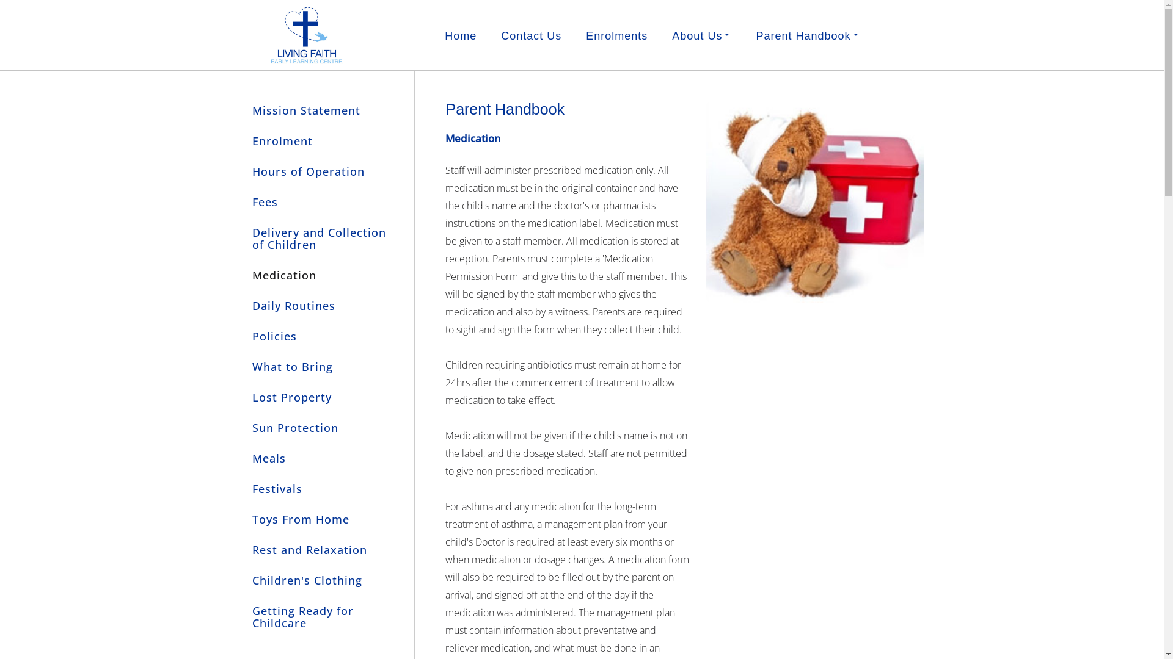 The width and height of the screenshot is (1173, 659). I want to click on Enrolment, so click(320, 141).